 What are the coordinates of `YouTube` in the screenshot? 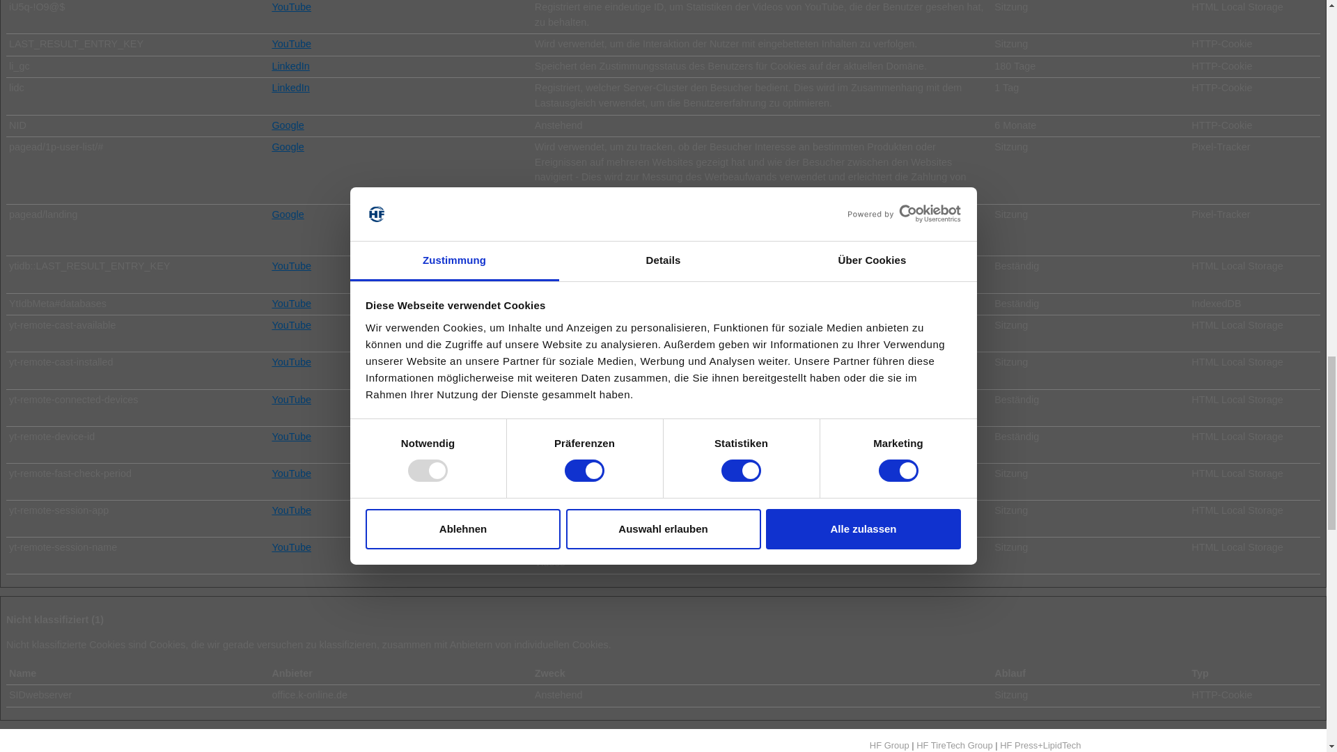 It's located at (291, 7).